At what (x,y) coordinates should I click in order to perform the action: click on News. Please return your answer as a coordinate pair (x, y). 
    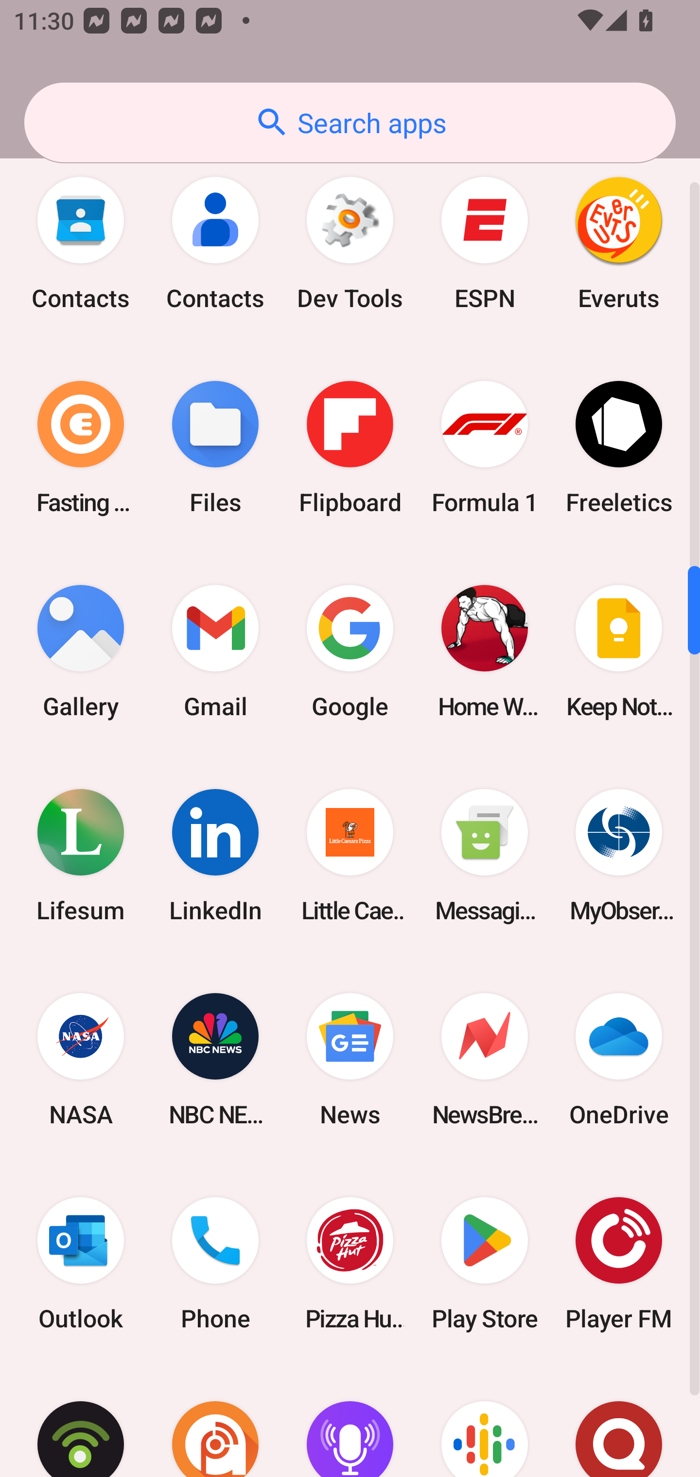
    Looking at the image, I should click on (350, 1059).